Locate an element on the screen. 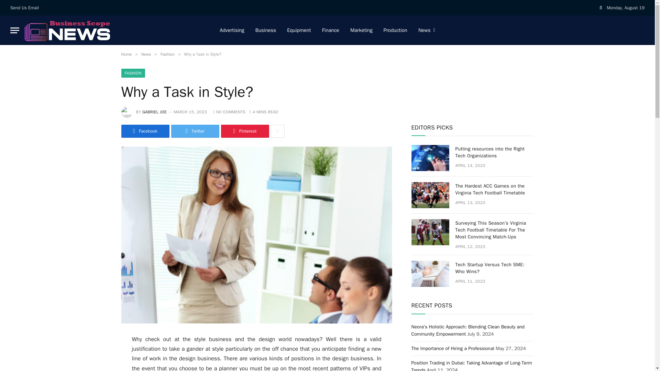 This screenshot has height=371, width=660. Business Scope News is located at coordinates (67, 30).